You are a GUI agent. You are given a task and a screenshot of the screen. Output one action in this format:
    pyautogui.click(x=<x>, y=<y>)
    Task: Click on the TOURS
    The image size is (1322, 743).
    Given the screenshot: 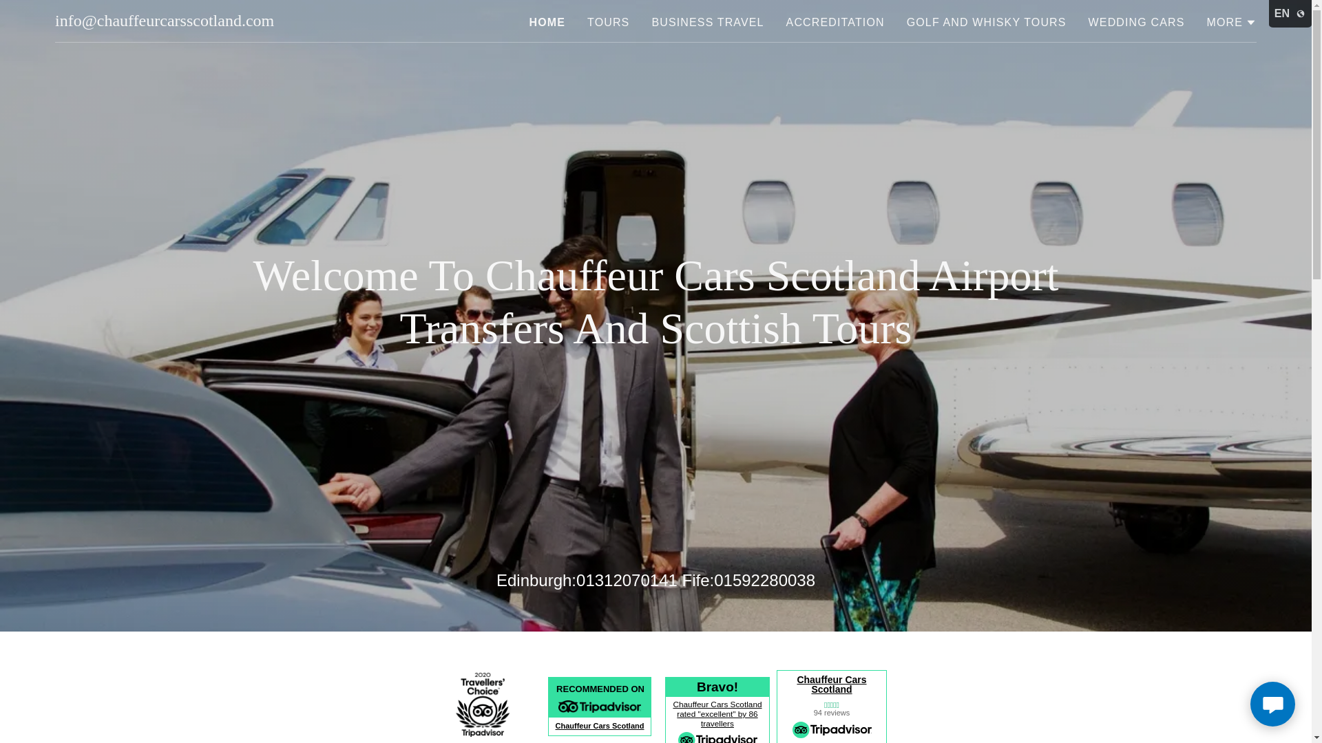 What is the action you would take?
    pyautogui.click(x=607, y=22)
    